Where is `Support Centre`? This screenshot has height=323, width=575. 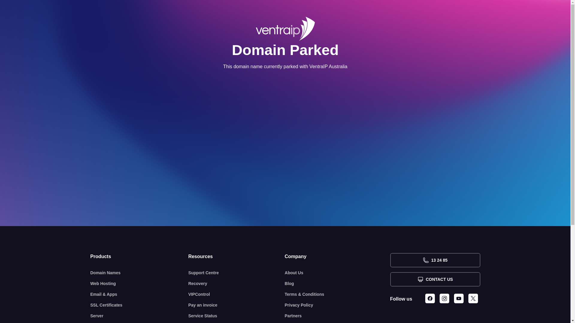 Support Centre is located at coordinates (237, 273).